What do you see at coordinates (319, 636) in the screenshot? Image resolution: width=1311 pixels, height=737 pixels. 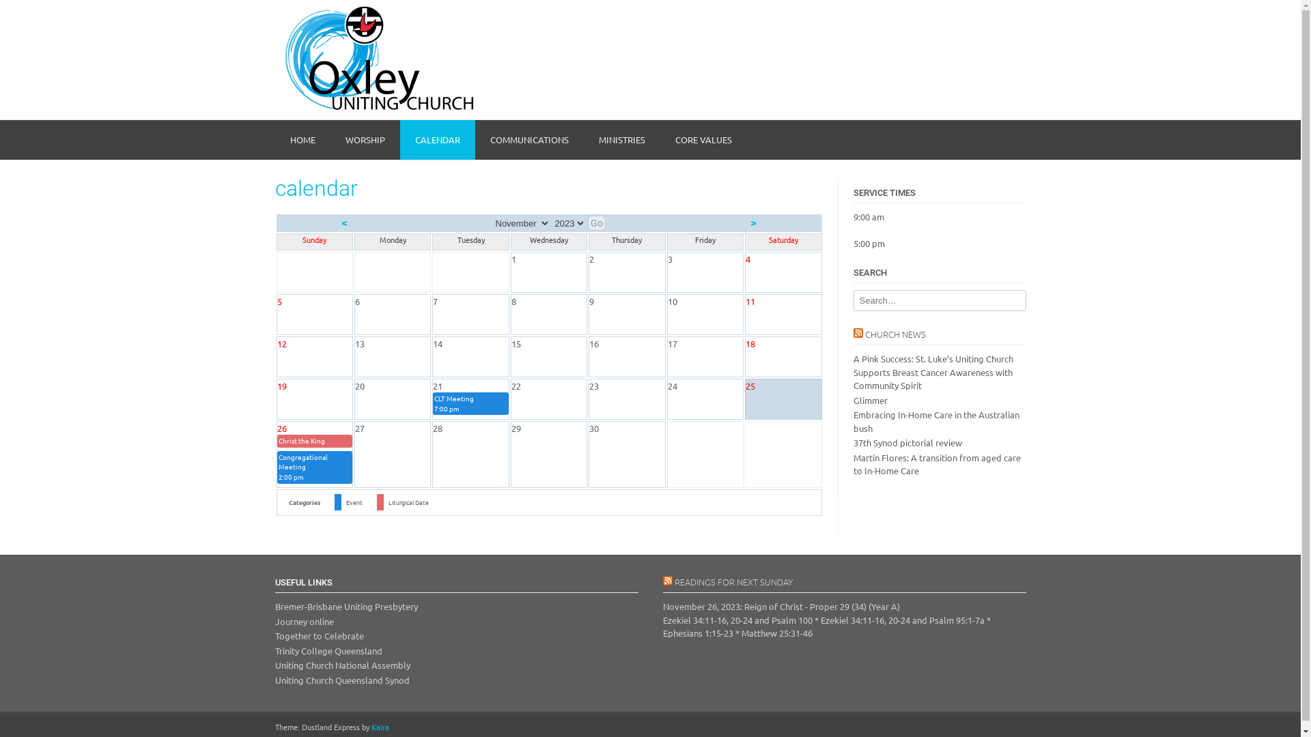 I see `Together to Celebrate` at bounding box center [319, 636].